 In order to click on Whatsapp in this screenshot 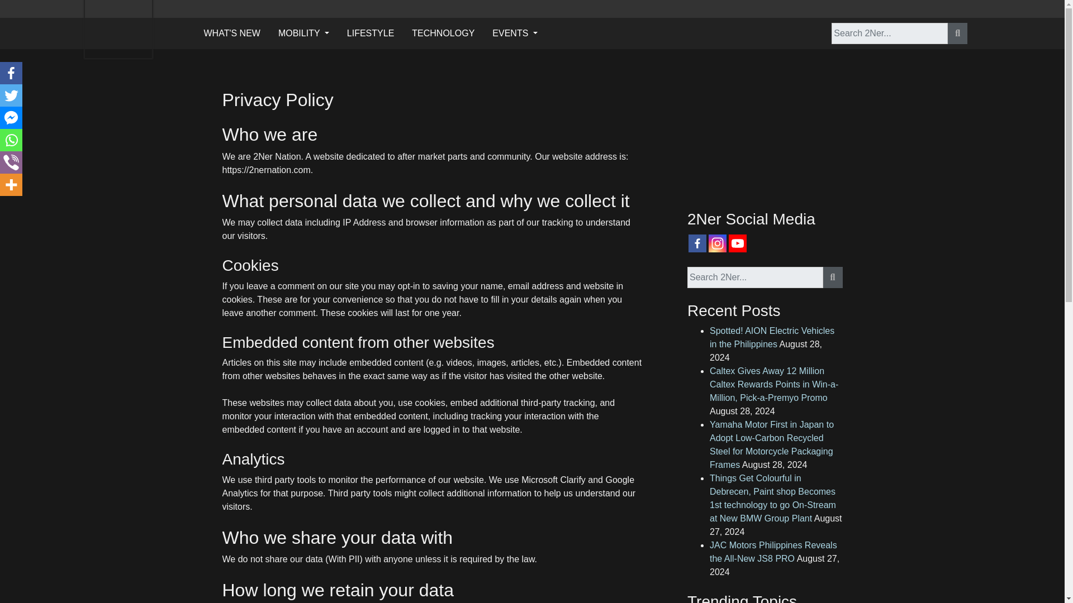, I will do `click(11, 140)`.